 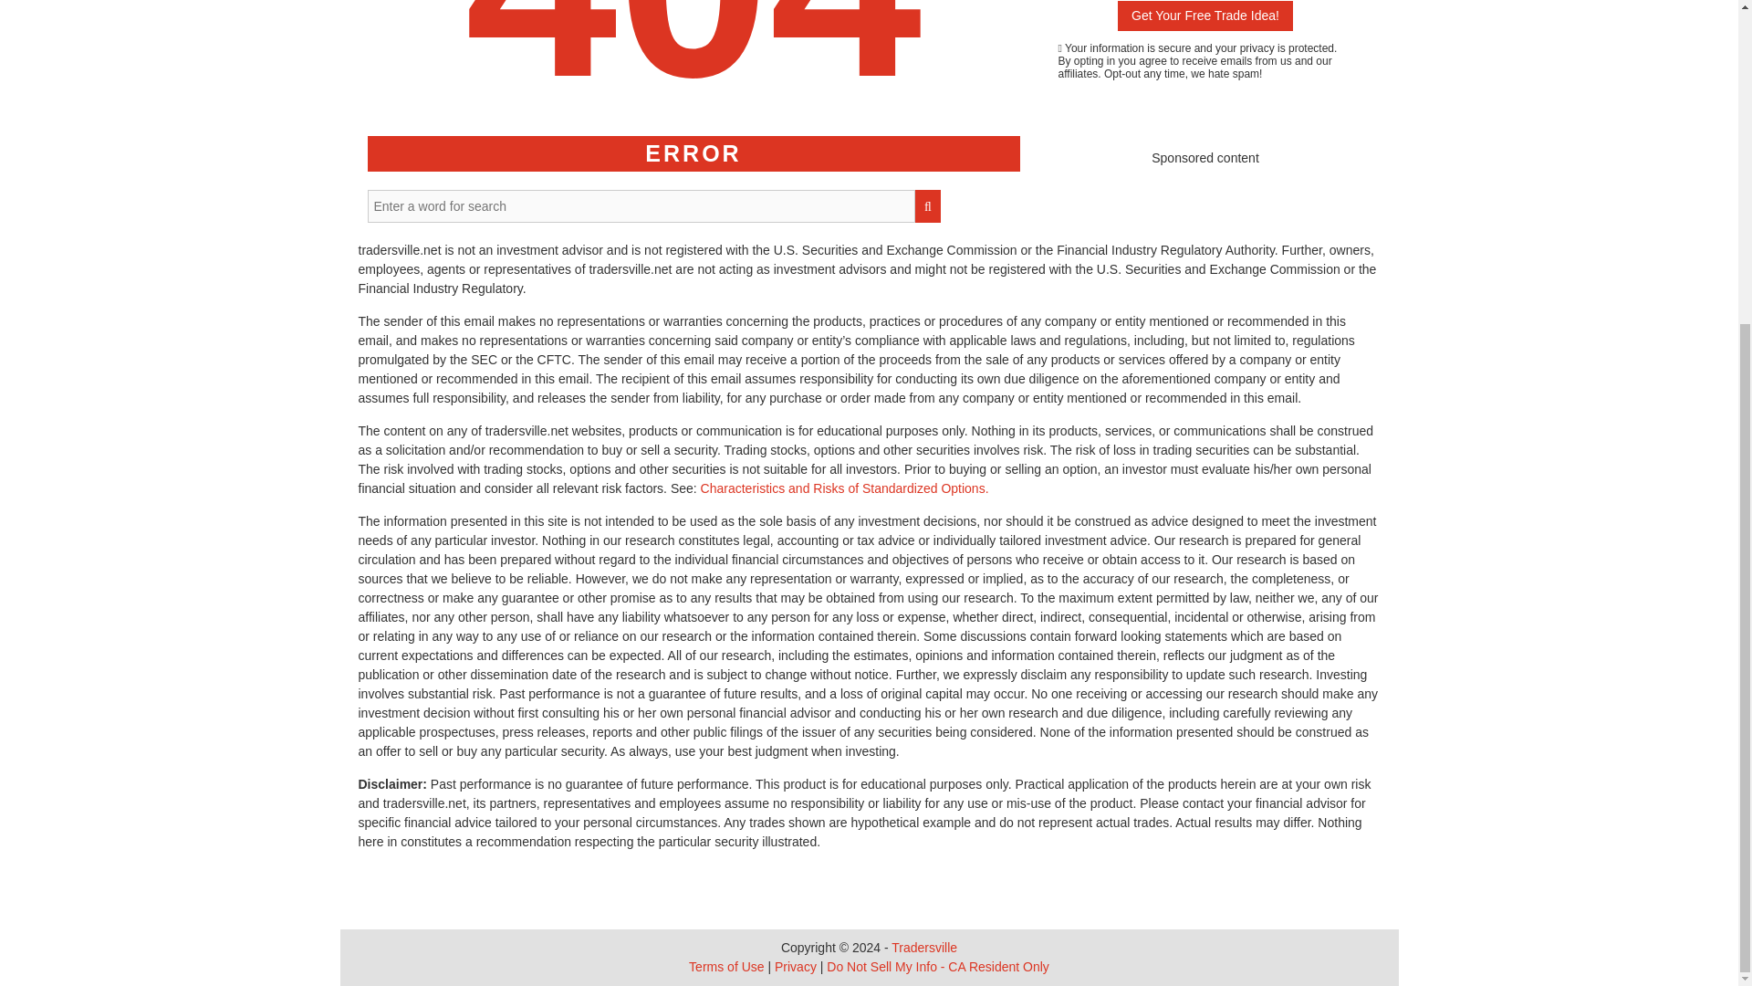 What do you see at coordinates (938, 966) in the screenshot?
I see `Do Not Sell My Info - CA Resident Only` at bounding box center [938, 966].